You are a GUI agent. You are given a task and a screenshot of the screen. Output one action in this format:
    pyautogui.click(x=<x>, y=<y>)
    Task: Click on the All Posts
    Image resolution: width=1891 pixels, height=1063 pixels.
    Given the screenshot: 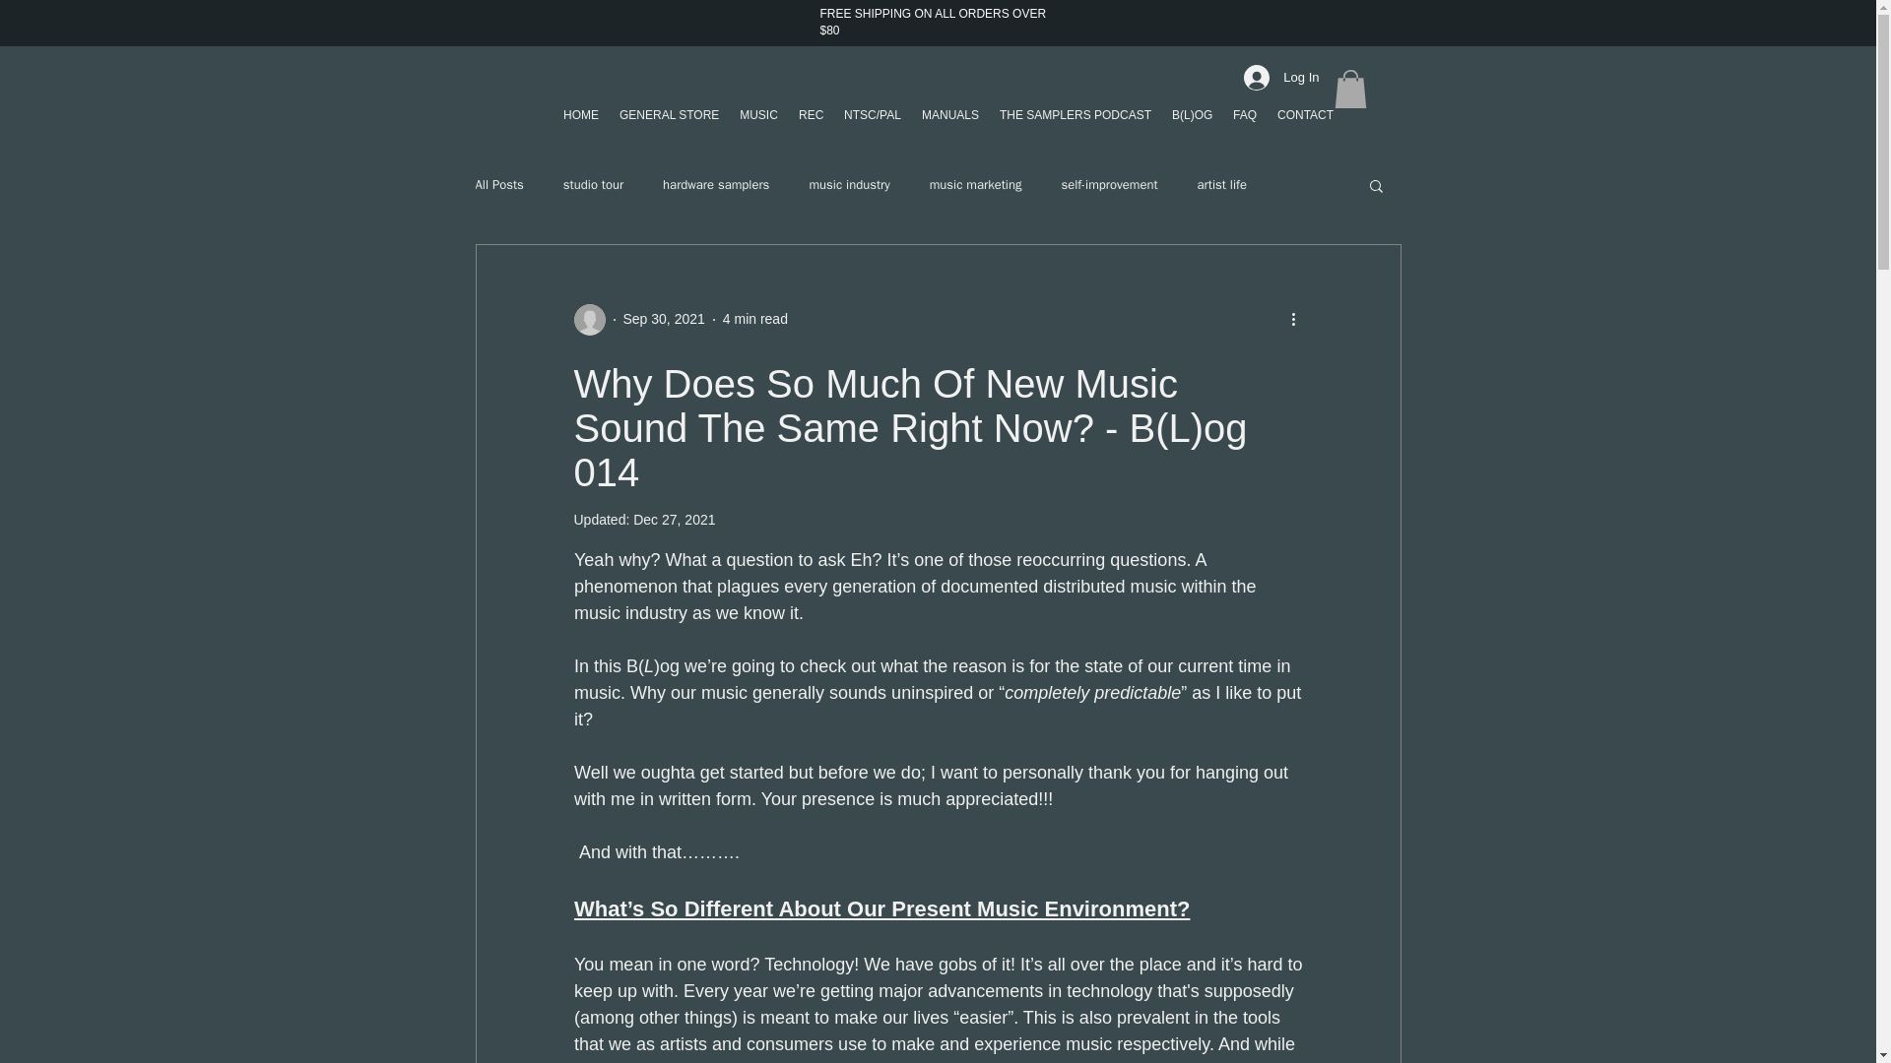 What is the action you would take?
    pyautogui.click(x=498, y=185)
    